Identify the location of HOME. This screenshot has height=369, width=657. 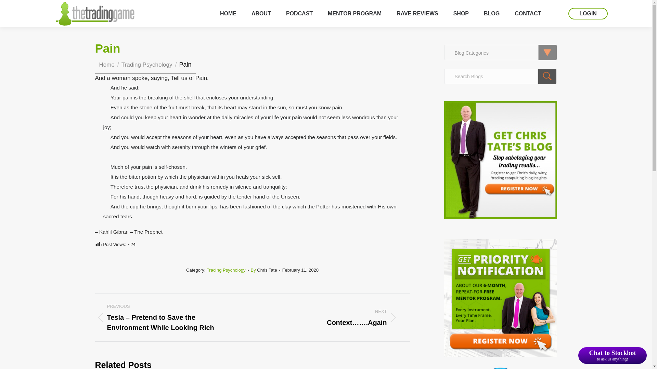
(228, 14).